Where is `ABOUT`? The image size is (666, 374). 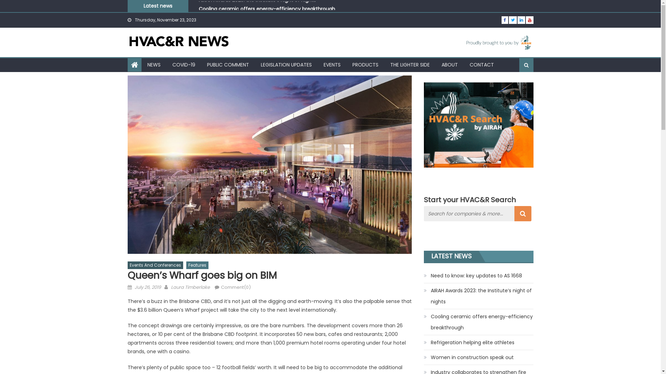 ABOUT is located at coordinates (450, 65).